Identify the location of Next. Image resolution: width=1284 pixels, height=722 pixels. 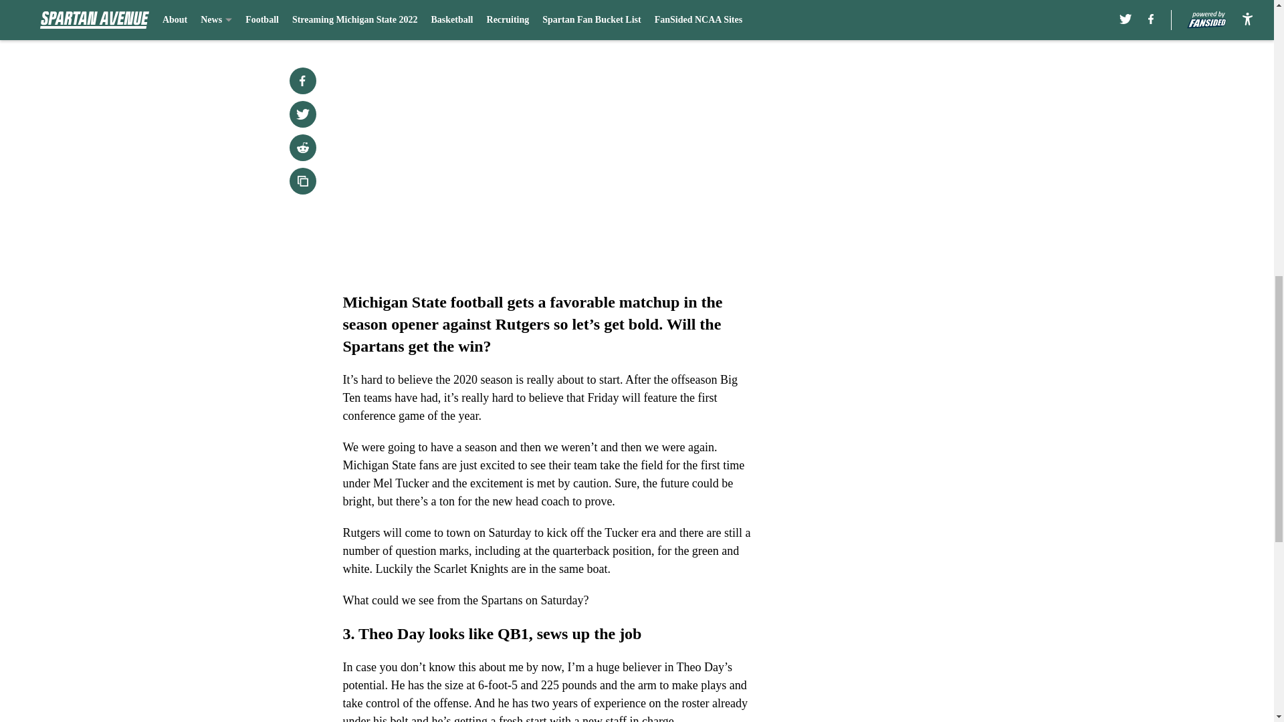
(717, 18).